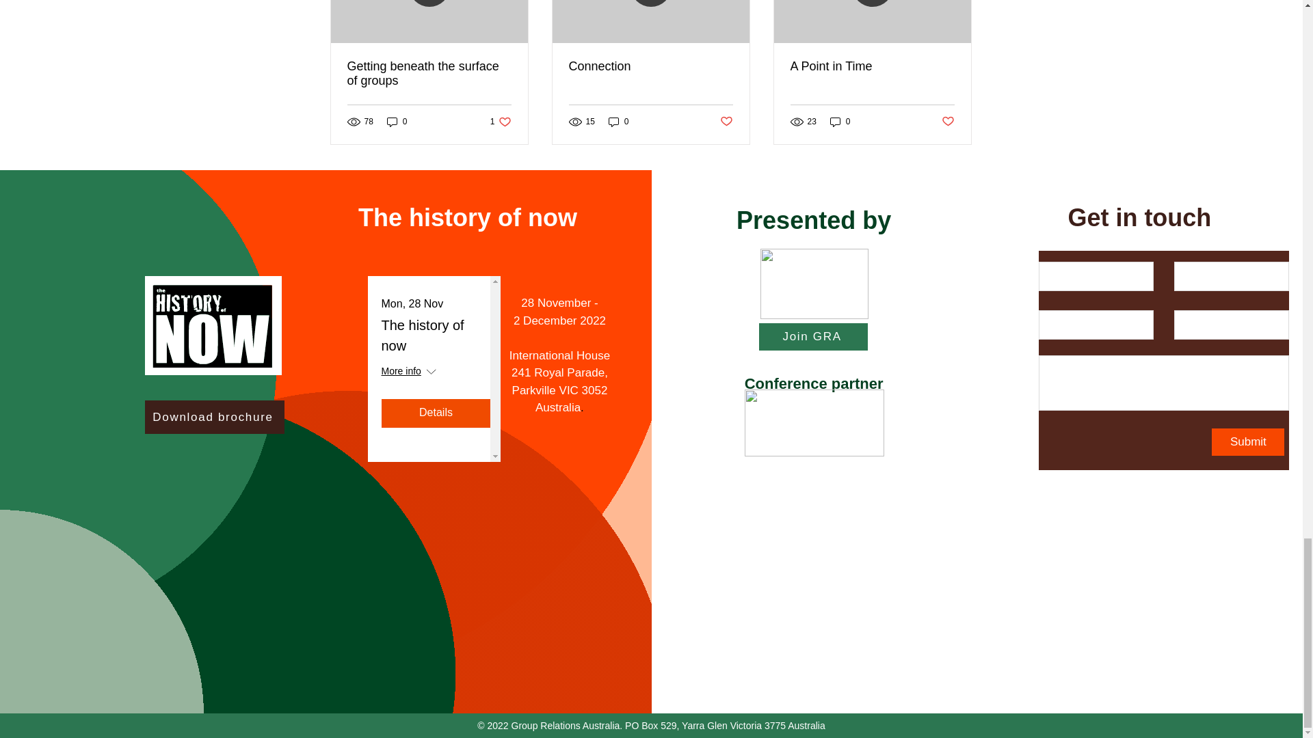 This screenshot has height=738, width=1313. What do you see at coordinates (397, 122) in the screenshot?
I see `The history of now` at bounding box center [397, 122].